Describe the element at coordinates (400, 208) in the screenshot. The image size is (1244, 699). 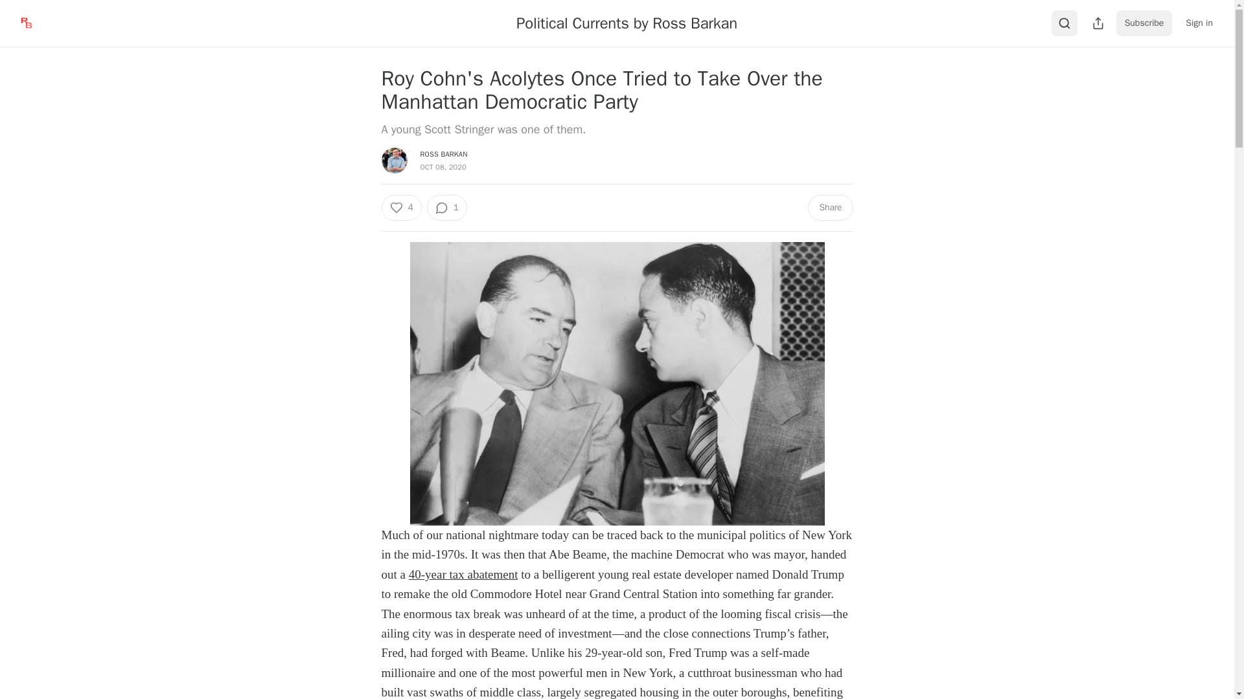
I see `4` at that location.